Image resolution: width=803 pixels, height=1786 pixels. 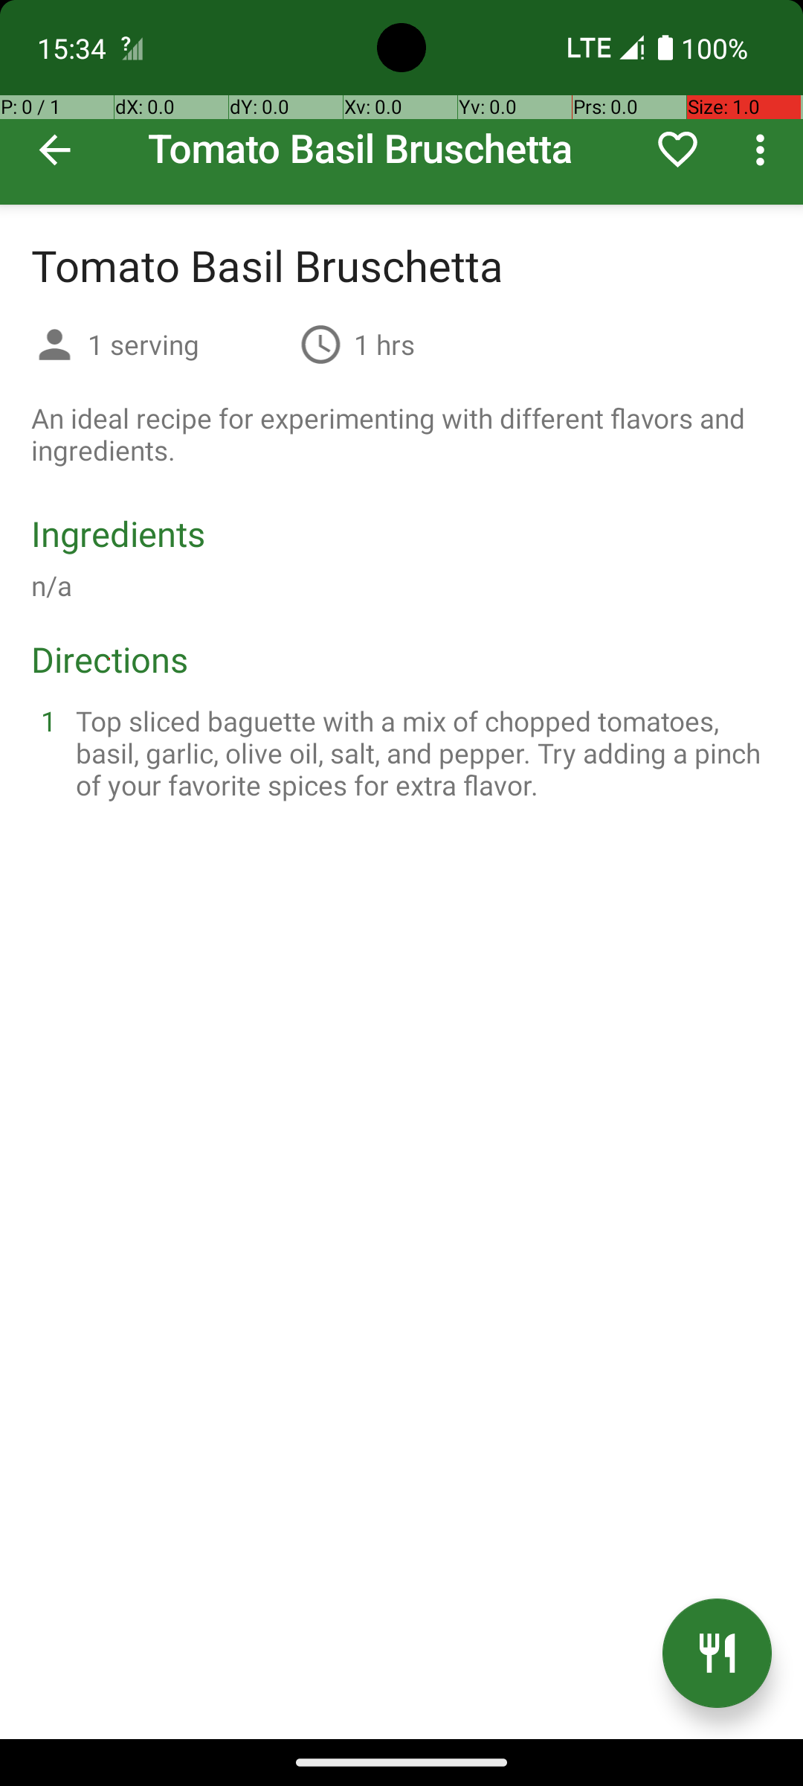 What do you see at coordinates (401, 103) in the screenshot?
I see `Tomato Basil Bruschetta` at bounding box center [401, 103].